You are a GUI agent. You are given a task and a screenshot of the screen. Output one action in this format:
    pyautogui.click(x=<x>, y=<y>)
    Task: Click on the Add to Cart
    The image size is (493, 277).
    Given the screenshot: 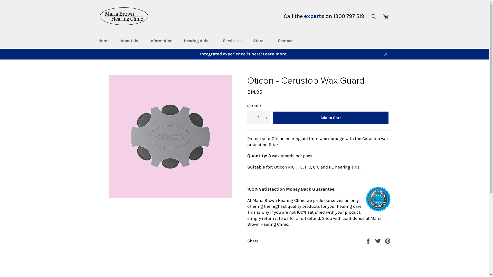 What is the action you would take?
    pyautogui.click(x=330, y=118)
    